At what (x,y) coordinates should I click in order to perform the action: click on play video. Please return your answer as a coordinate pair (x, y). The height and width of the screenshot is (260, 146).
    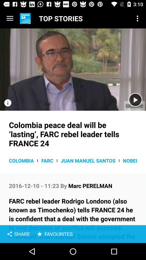
    Looking at the image, I should click on (135, 100).